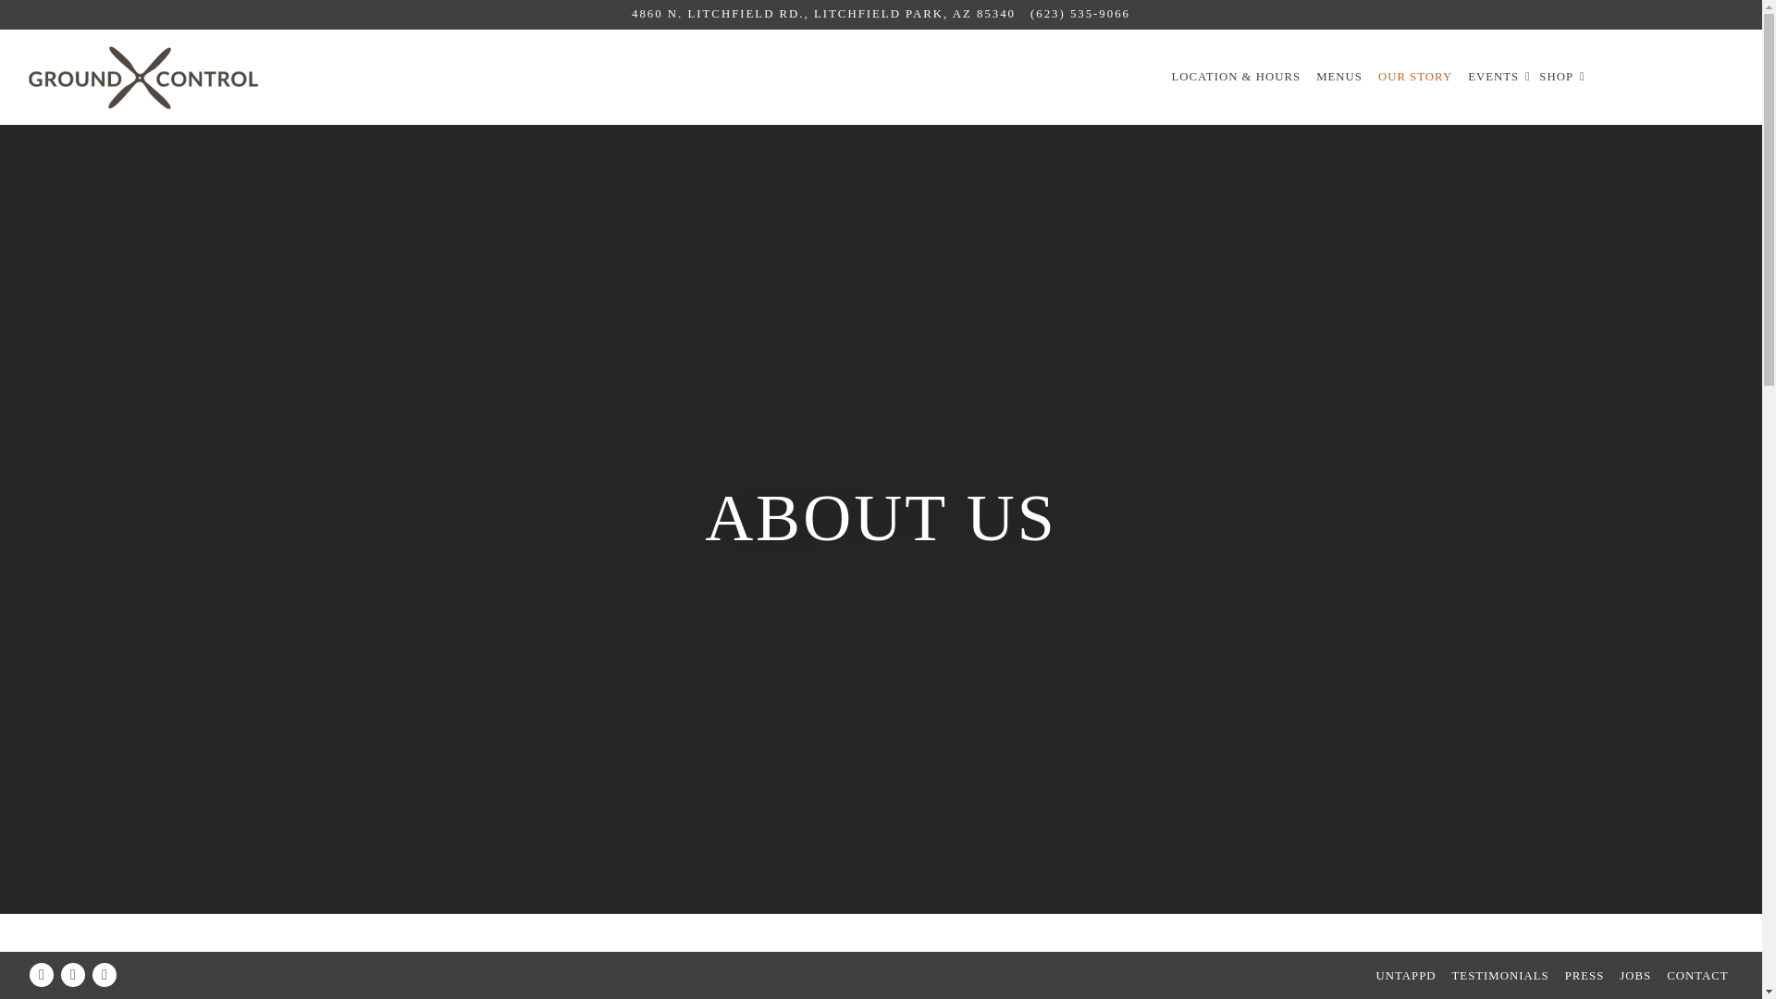 The width and height of the screenshot is (1776, 999). What do you see at coordinates (1663, 78) in the screenshot?
I see `ORDER ONLINE` at bounding box center [1663, 78].